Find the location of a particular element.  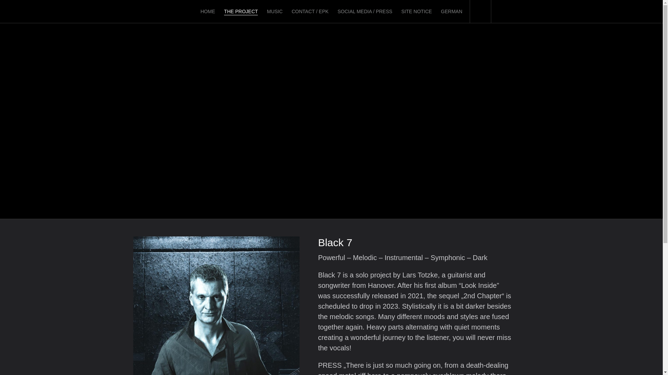

MUSIC is located at coordinates (275, 11).